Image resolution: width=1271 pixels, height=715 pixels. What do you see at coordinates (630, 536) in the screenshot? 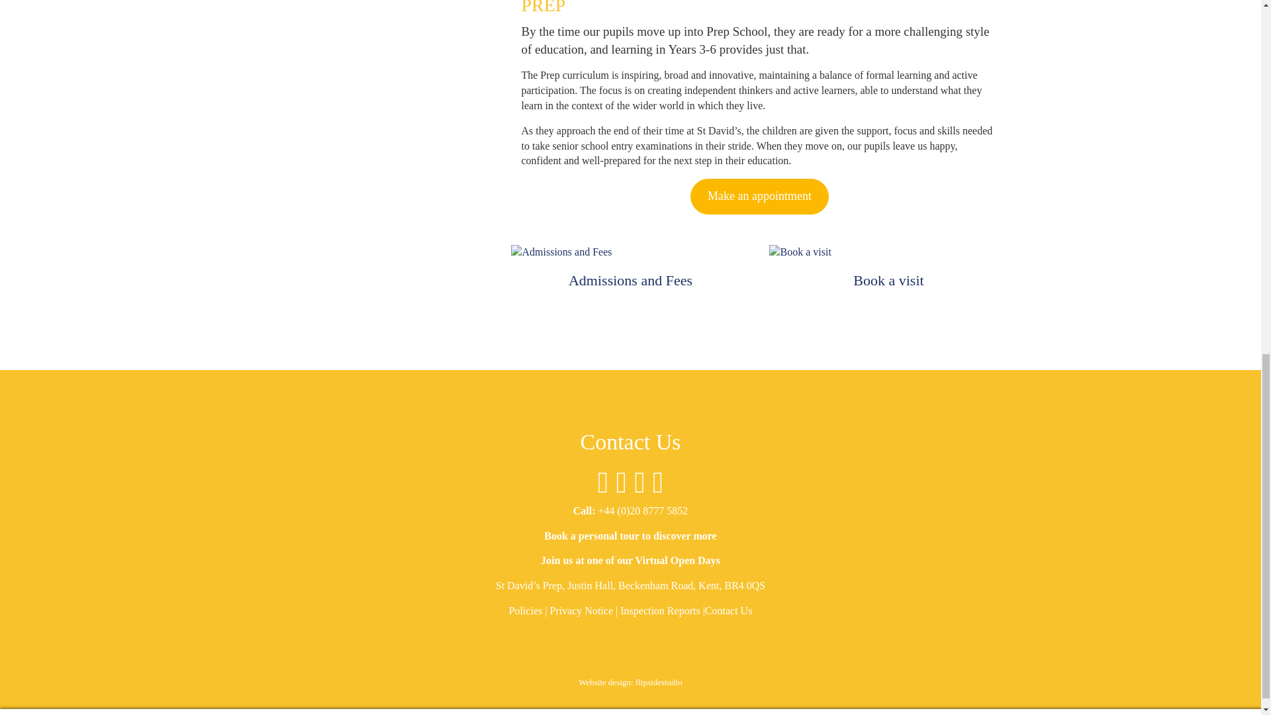
I see `Book a personal tour to discover more` at bounding box center [630, 536].